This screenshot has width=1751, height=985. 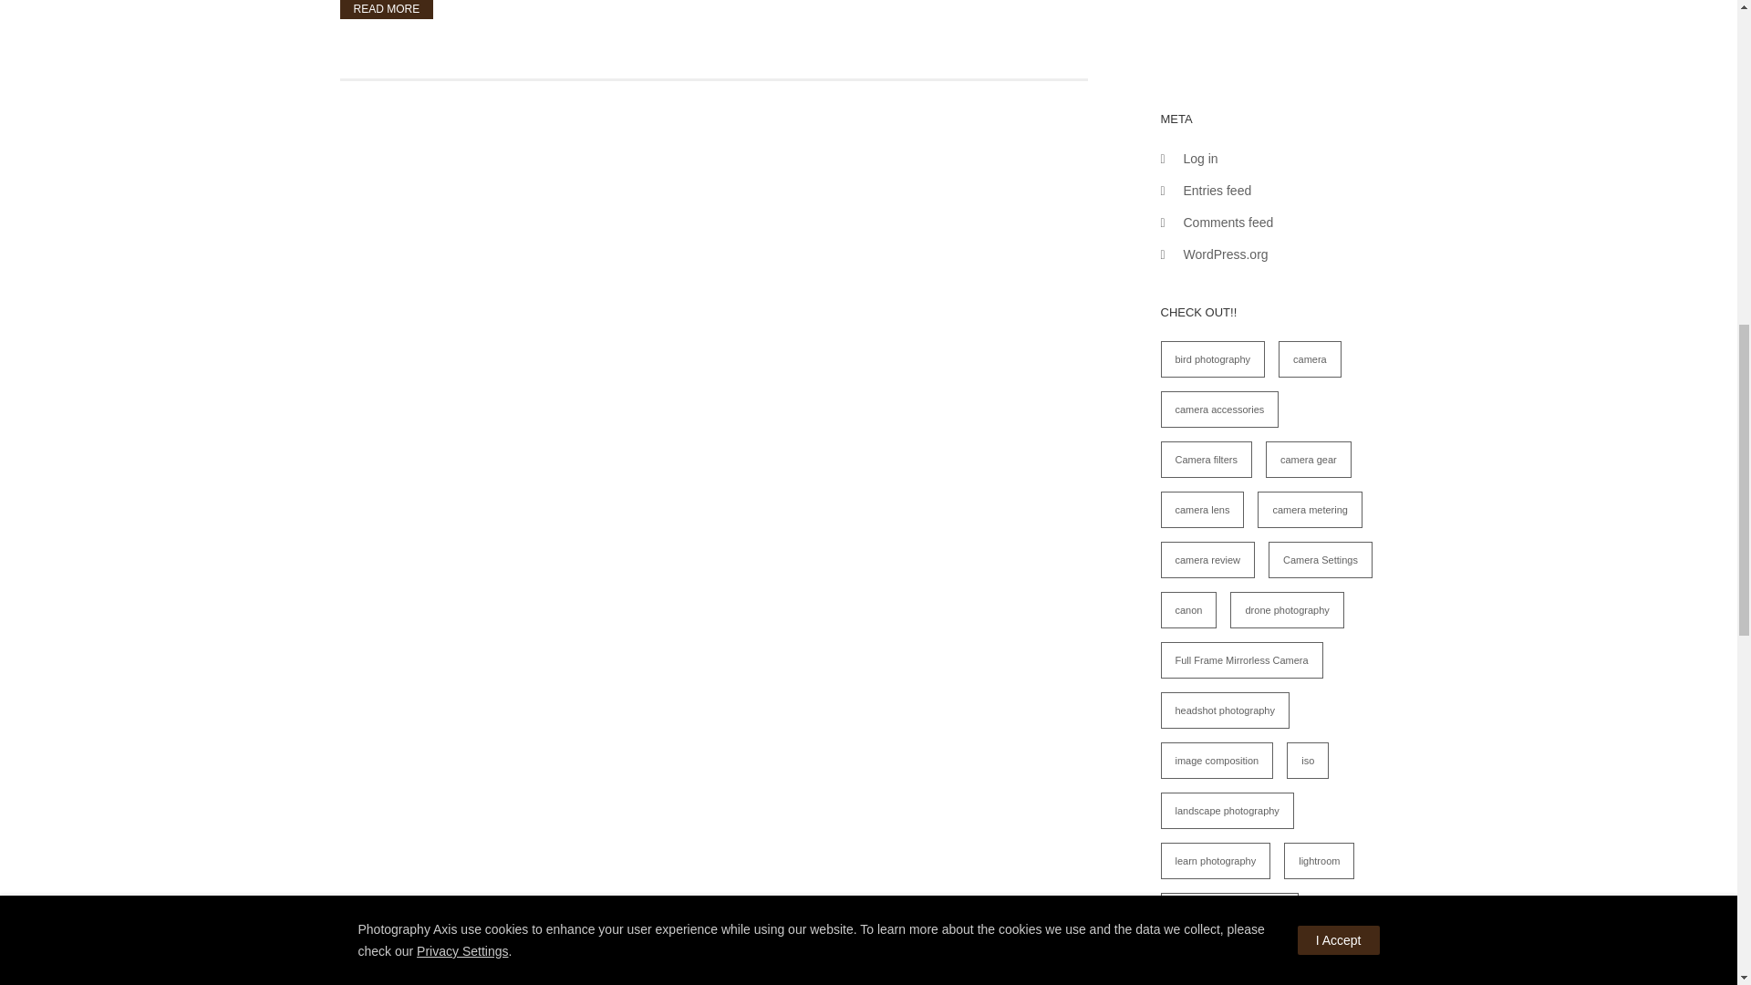 What do you see at coordinates (1200, 159) in the screenshot?
I see `Log in` at bounding box center [1200, 159].